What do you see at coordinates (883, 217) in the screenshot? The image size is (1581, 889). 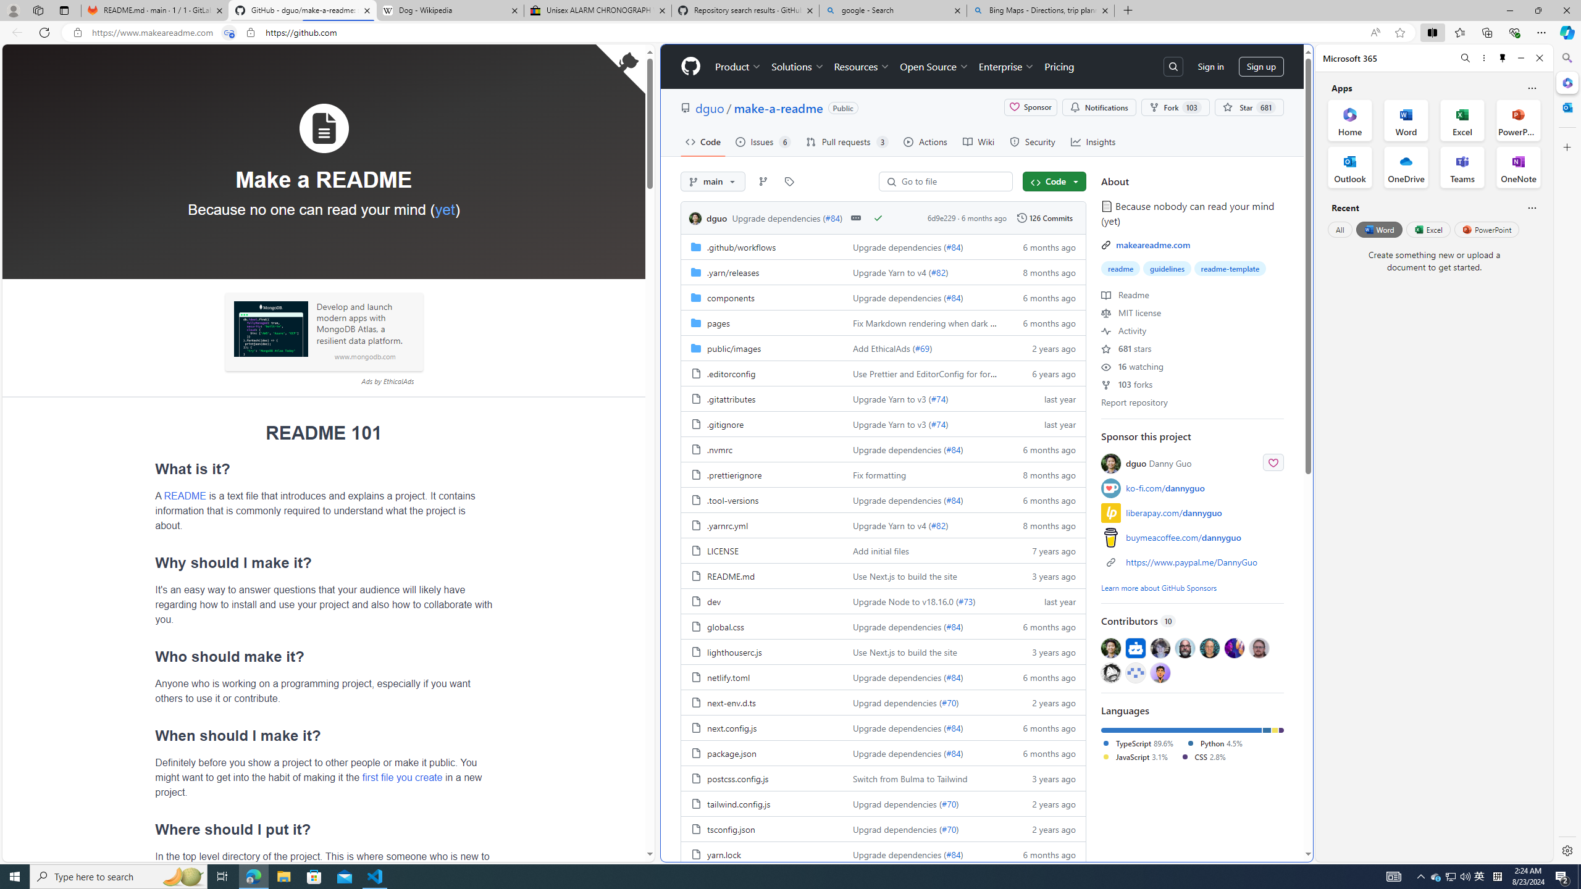 I see `Class: Box-sc-g0xbh4-0 jEbBOT` at bounding box center [883, 217].